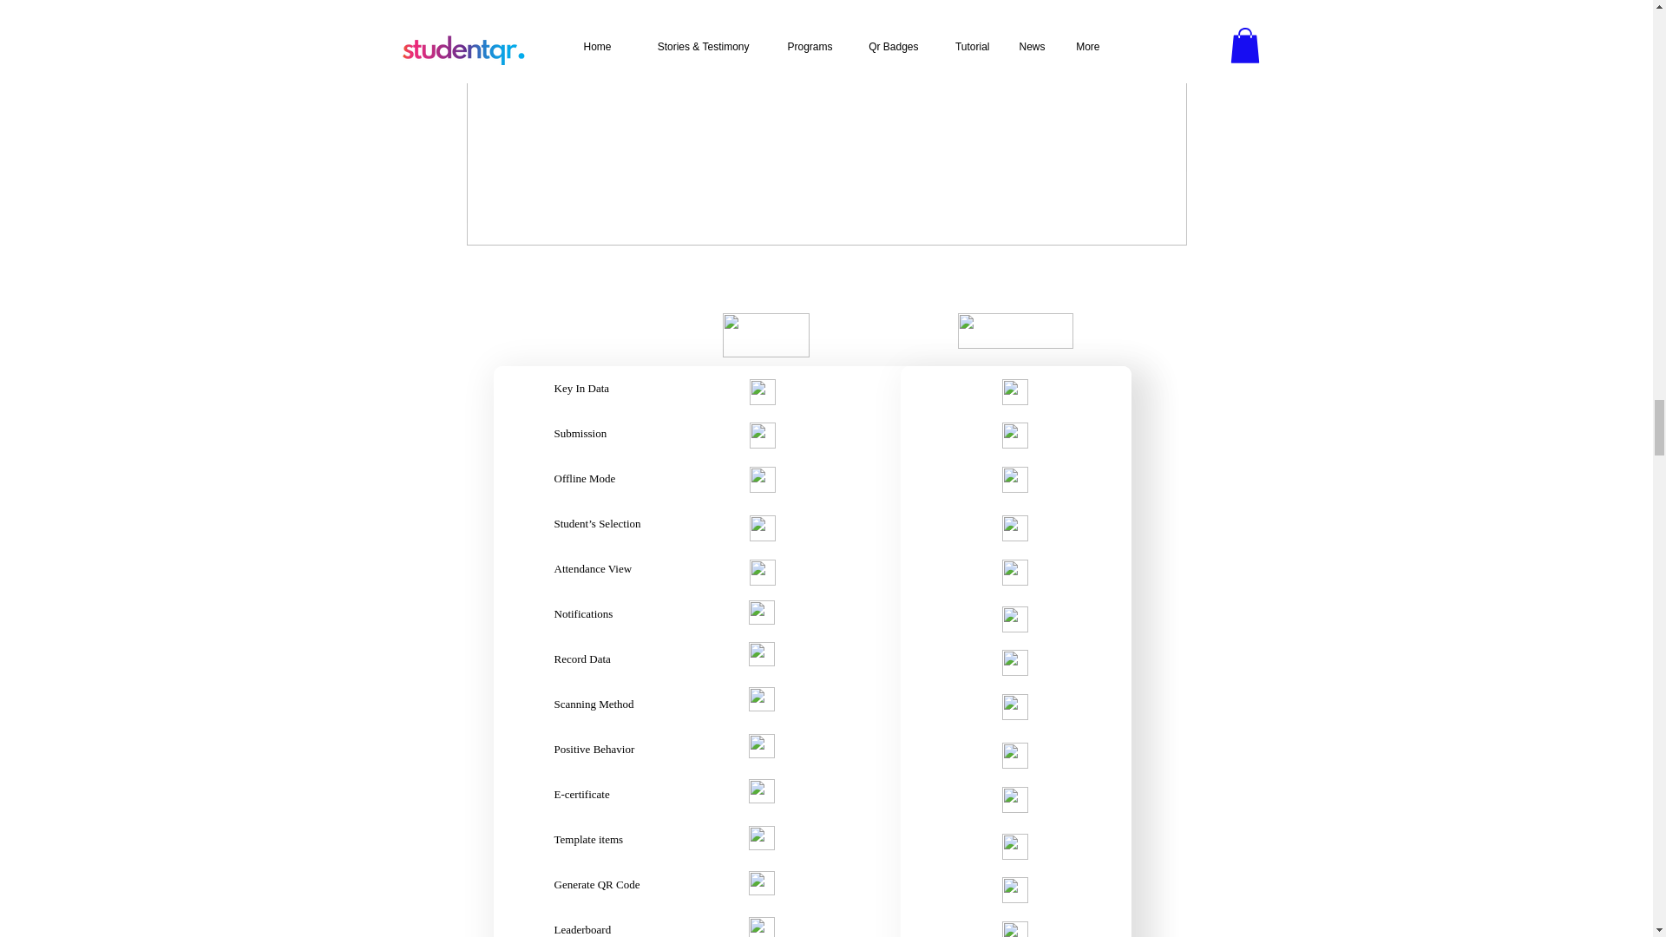 The width and height of the screenshot is (1666, 937). I want to click on tick.png, so click(1013, 392).